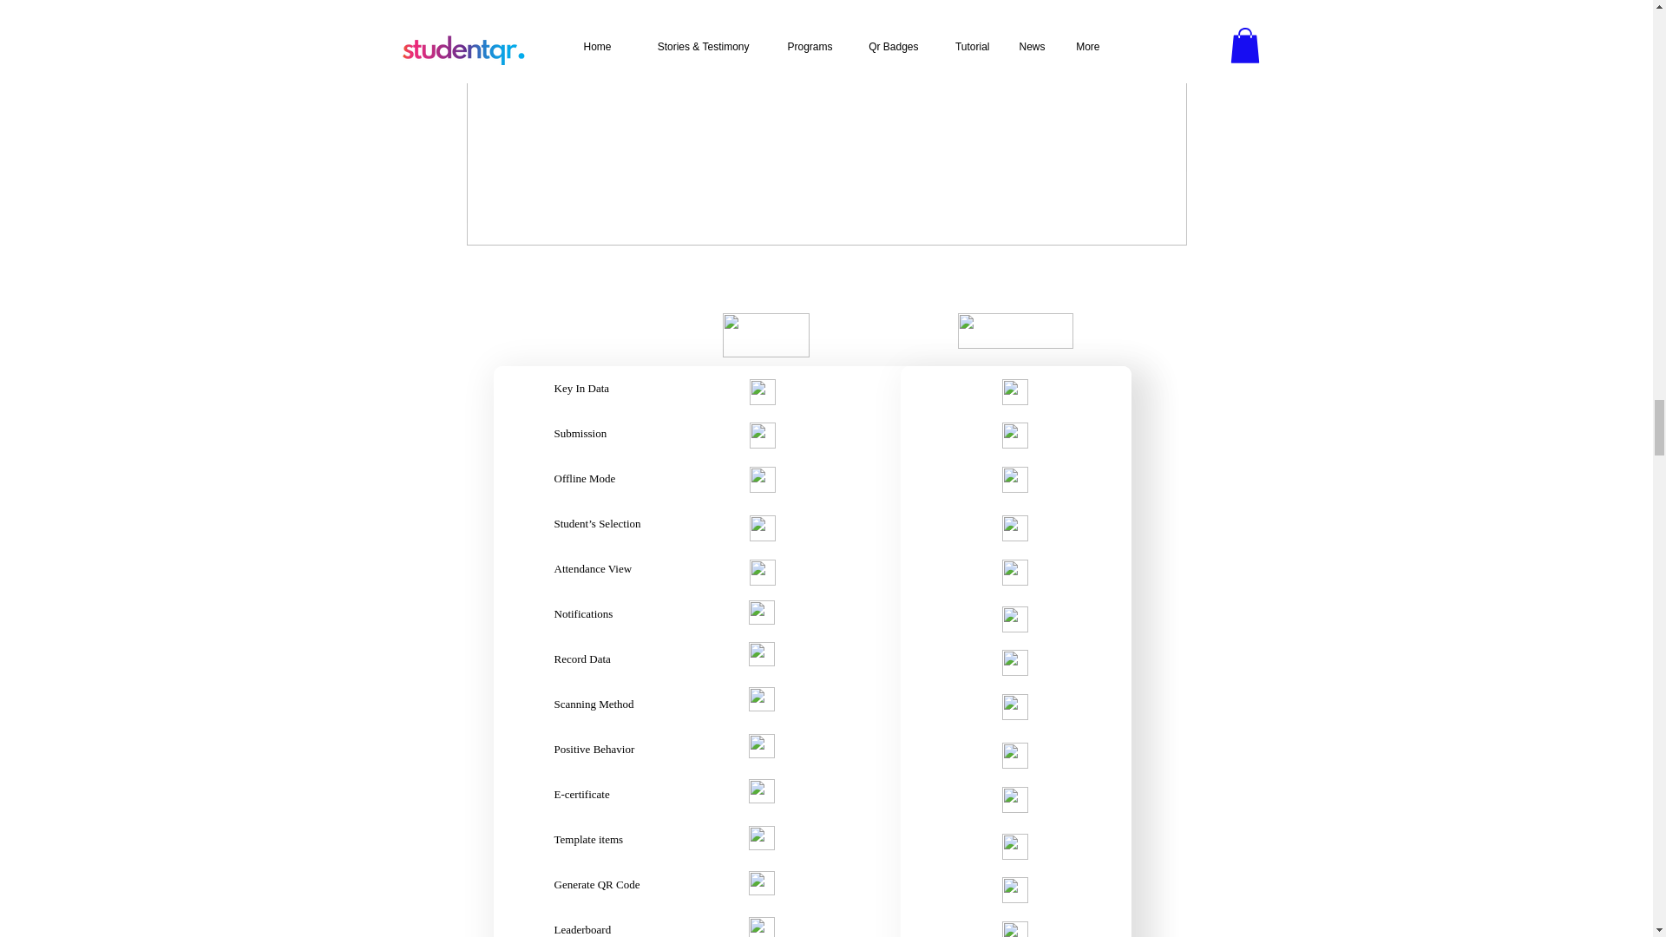 The width and height of the screenshot is (1666, 937). I want to click on tick.png, so click(1013, 392).